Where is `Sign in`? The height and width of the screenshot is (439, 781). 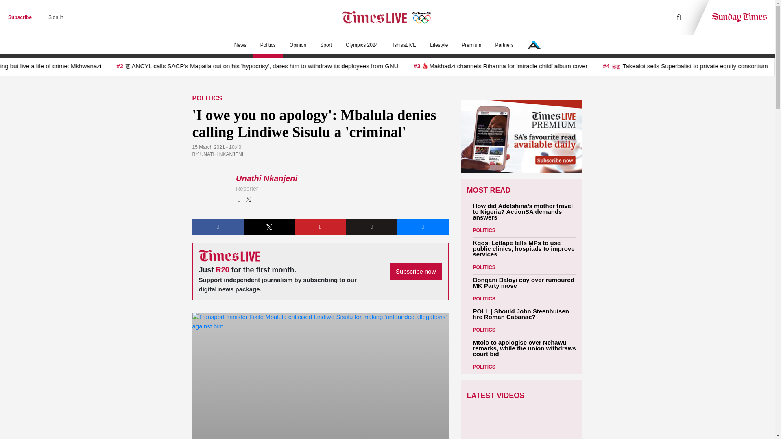 Sign in is located at coordinates (56, 17).